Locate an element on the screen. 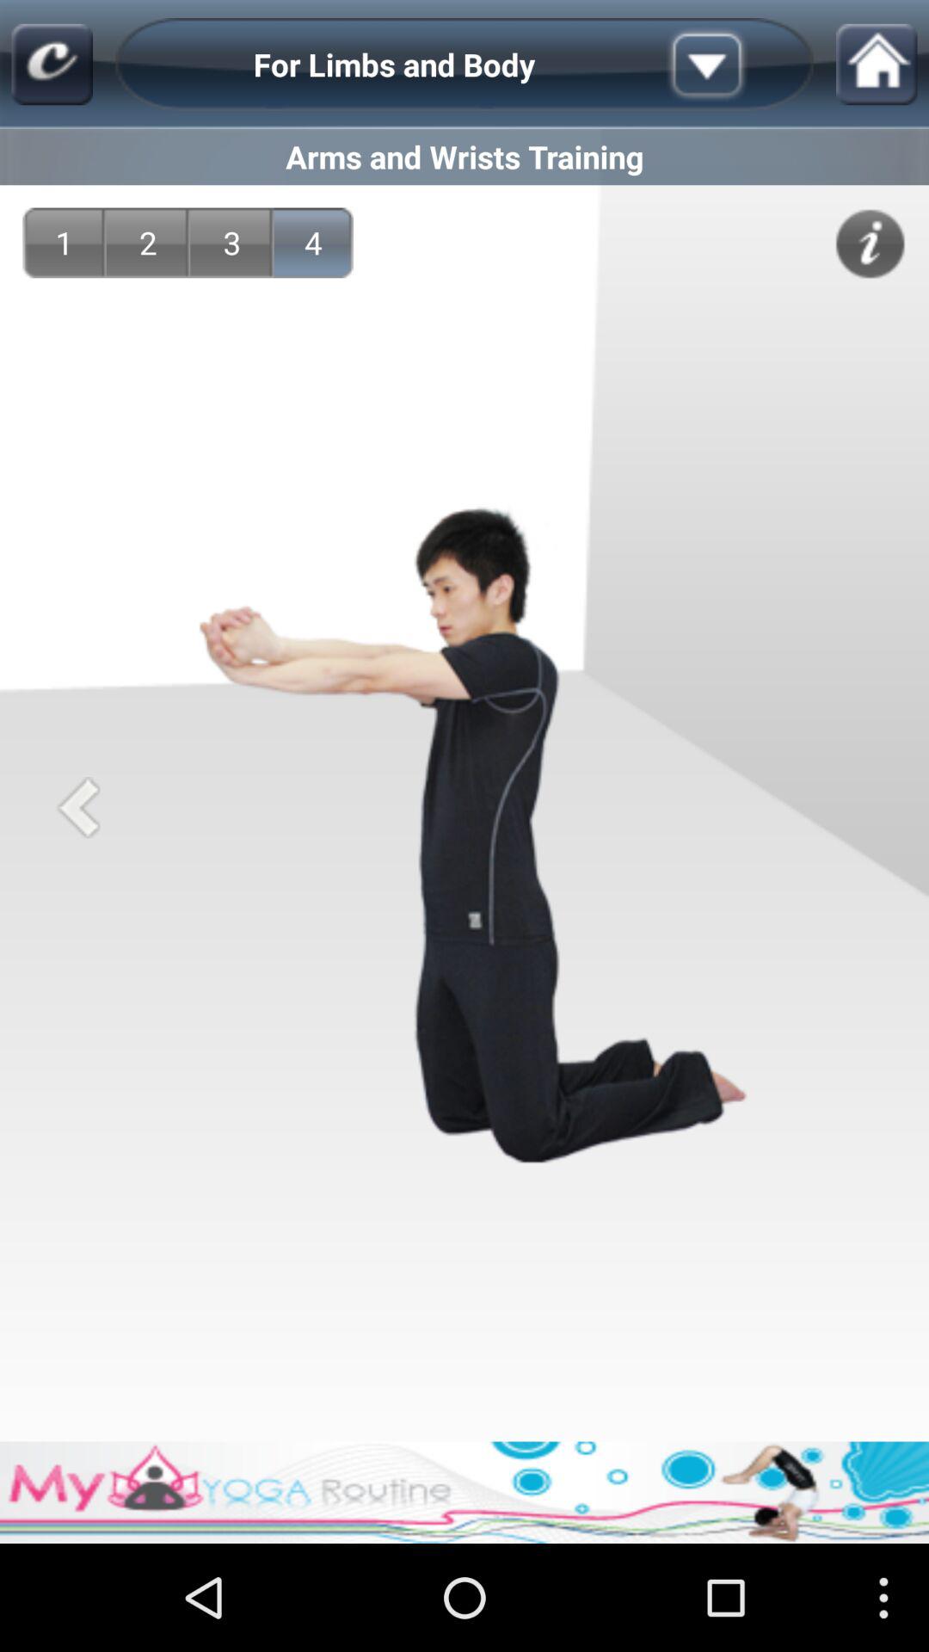 This screenshot has width=929, height=1652. launch app next to for limbs and is located at coordinates (734, 64).